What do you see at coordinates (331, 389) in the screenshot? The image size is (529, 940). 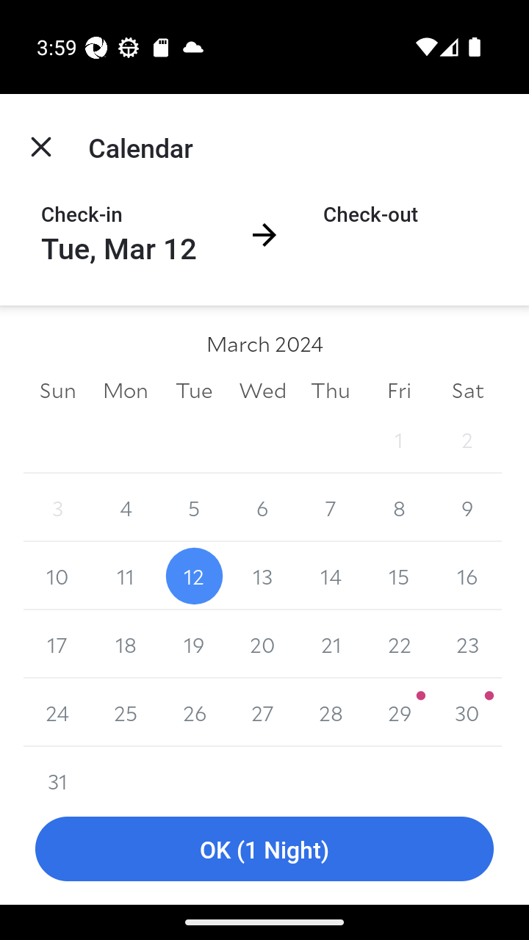 I see `Thu` at bounding box center [331, 389].